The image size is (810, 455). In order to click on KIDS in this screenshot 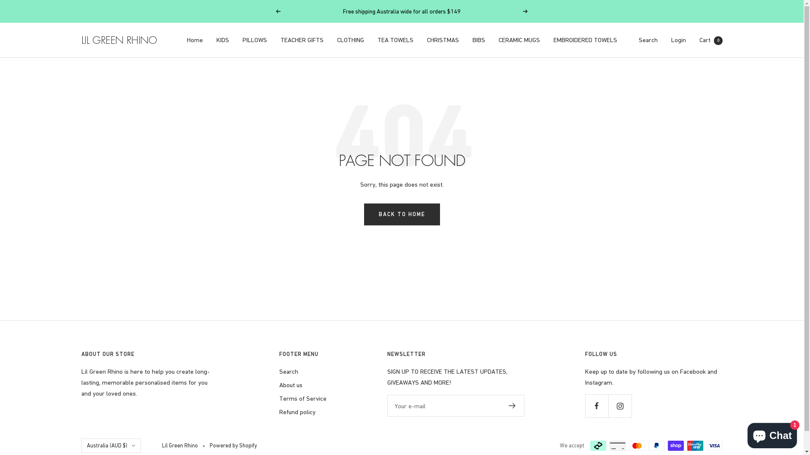, I will do `click(222, 40)`.